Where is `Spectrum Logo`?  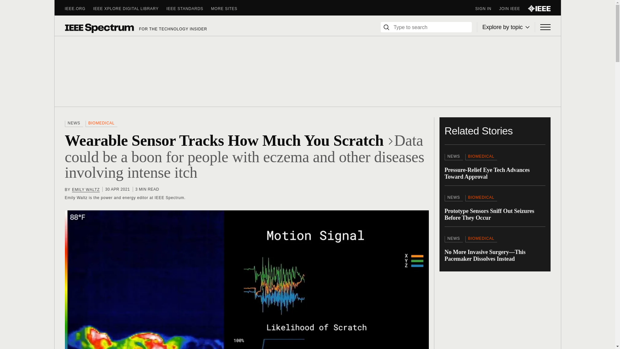
Spectrum Logo is located at coordinates (99, 28).